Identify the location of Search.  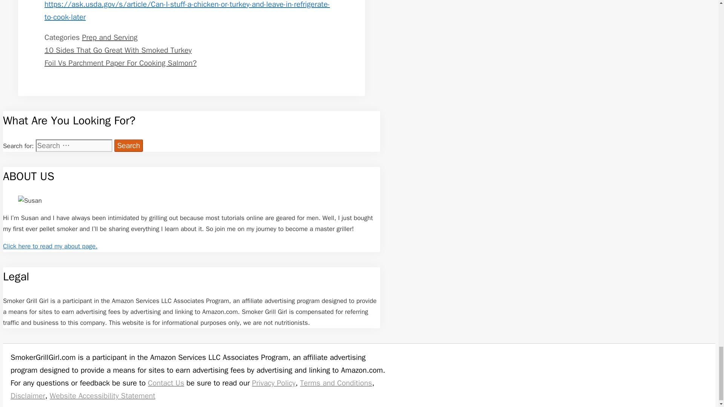
(129, 145).